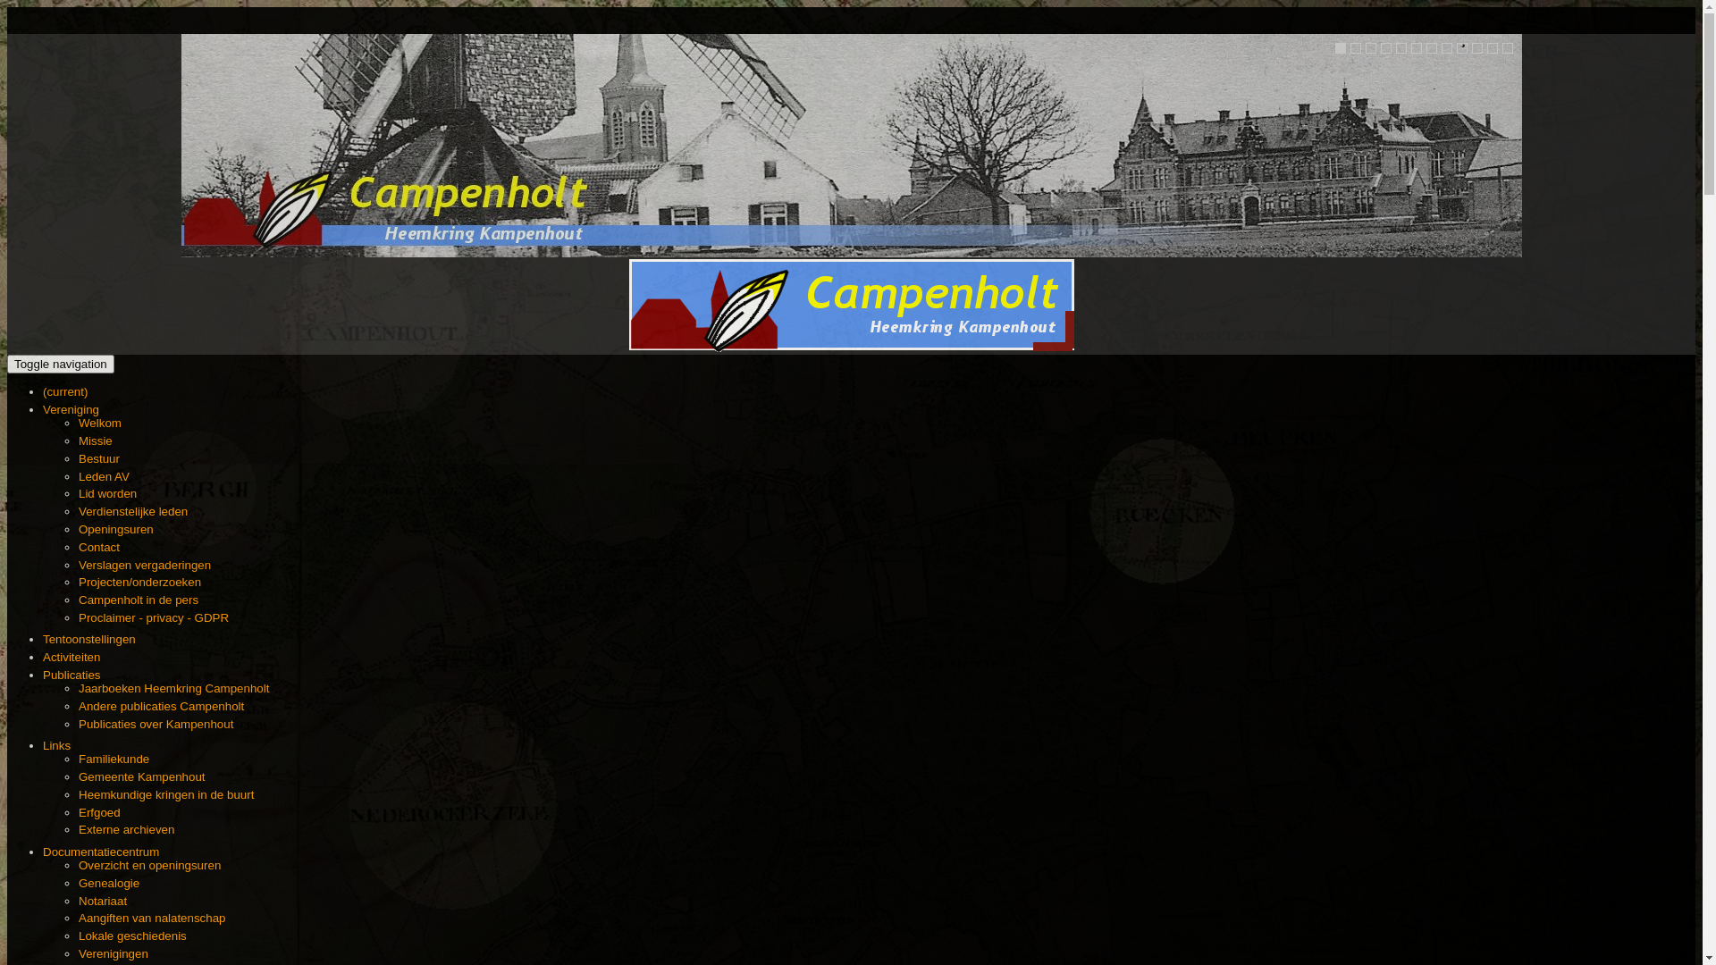 This screenshot has height=965, width=1716. I want to click on Tentoonstellingen, so click(89, 640).